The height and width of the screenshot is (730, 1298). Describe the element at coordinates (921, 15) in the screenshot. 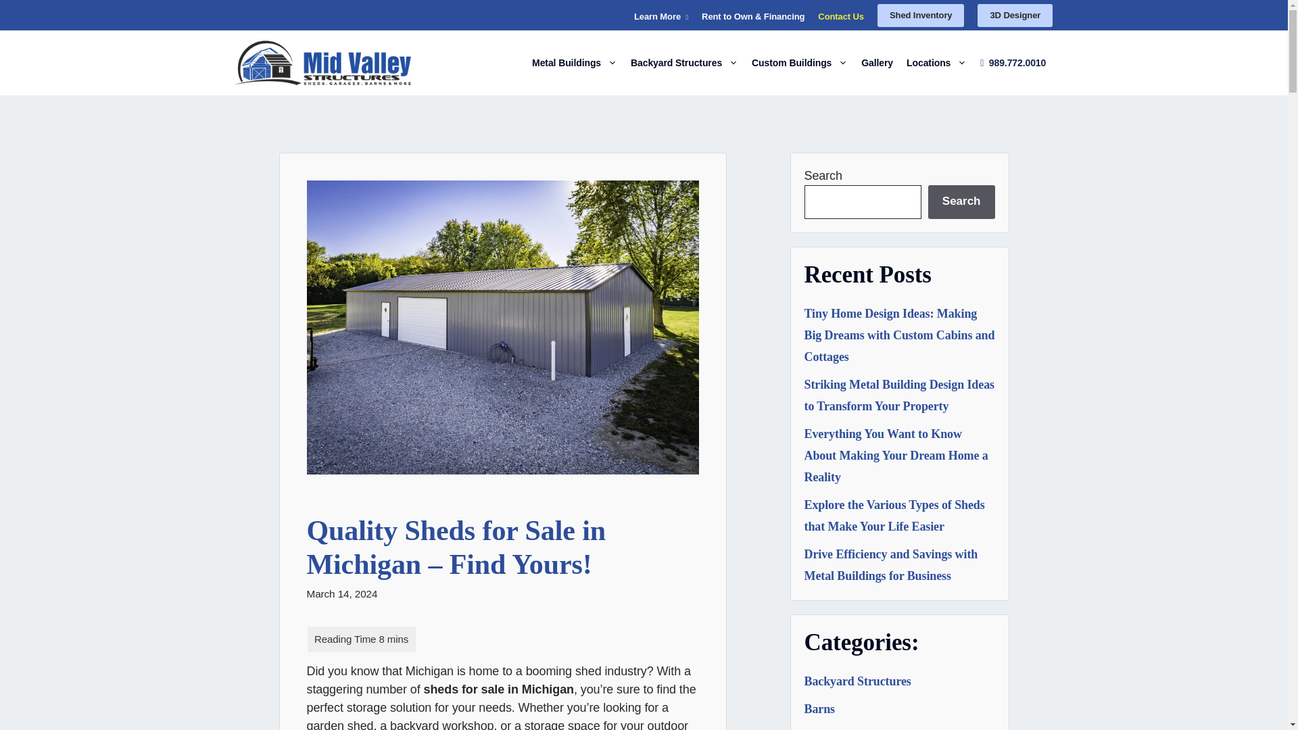

I see `Shed Inventory` at that location.